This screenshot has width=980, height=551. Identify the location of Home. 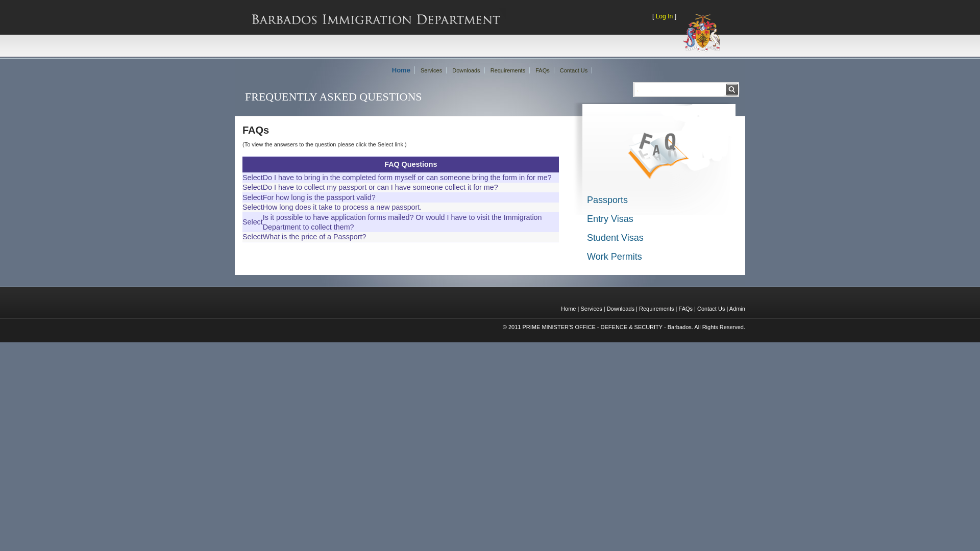
(401, 70).